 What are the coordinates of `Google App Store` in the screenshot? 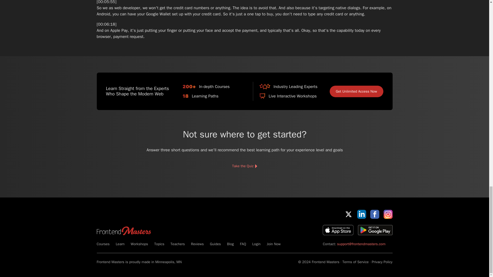 It's located at (375, 230).